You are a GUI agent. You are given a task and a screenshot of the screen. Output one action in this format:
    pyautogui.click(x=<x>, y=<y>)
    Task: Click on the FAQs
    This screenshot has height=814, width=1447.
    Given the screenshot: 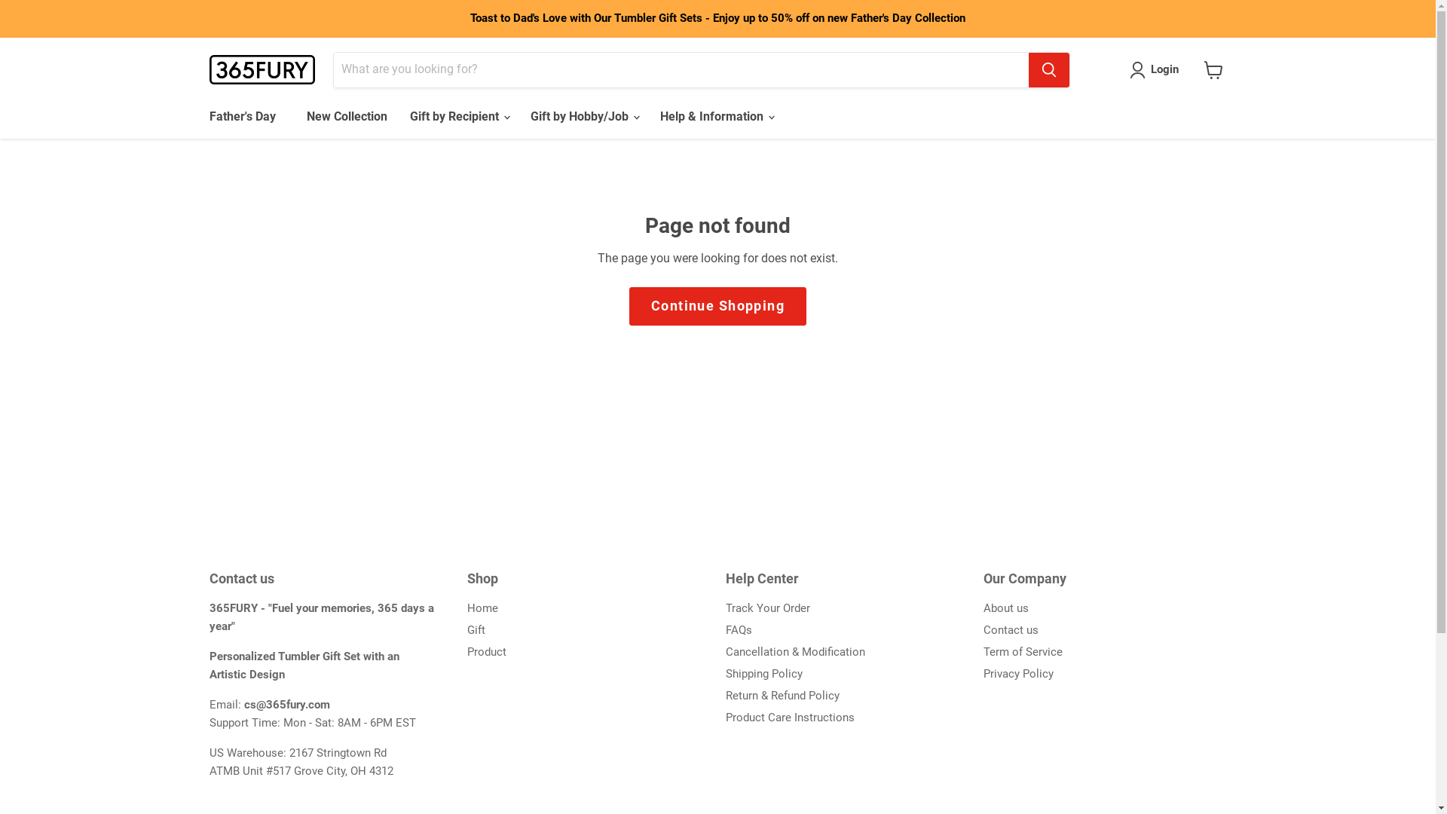 What is the action you would take?
    pyautogui.click(x=739, y=630)
    